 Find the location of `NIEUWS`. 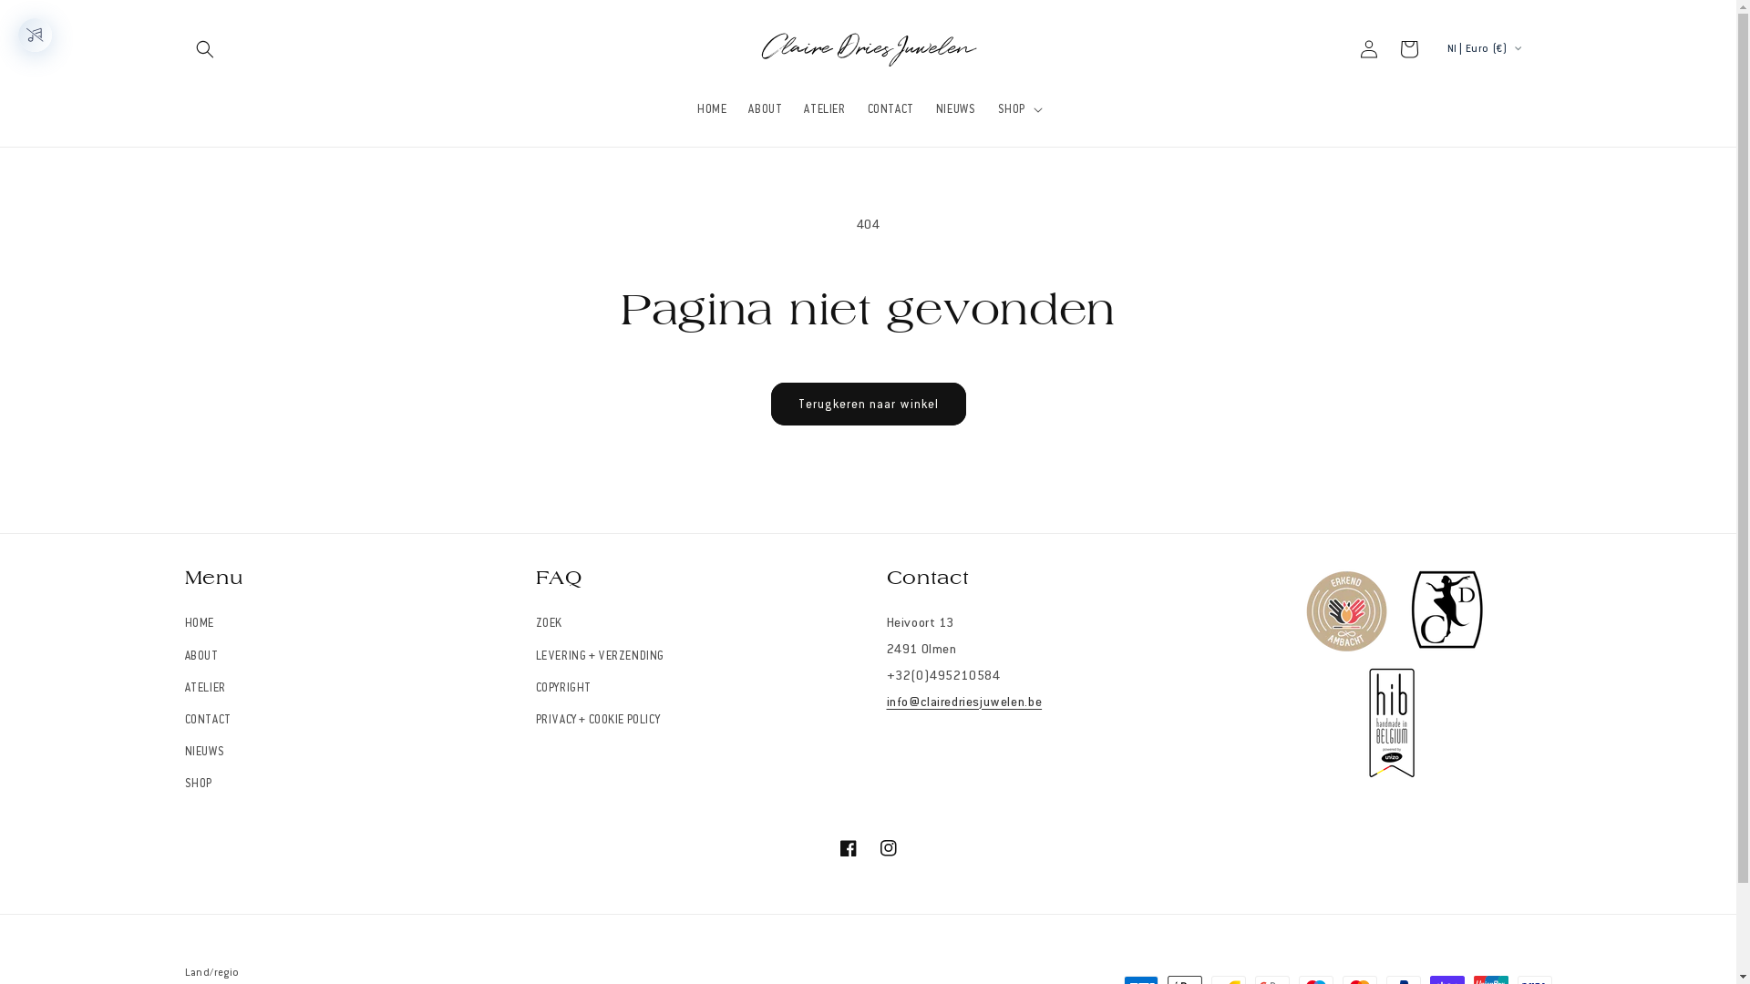

NIEUWS is located at coordinates (204, 753).